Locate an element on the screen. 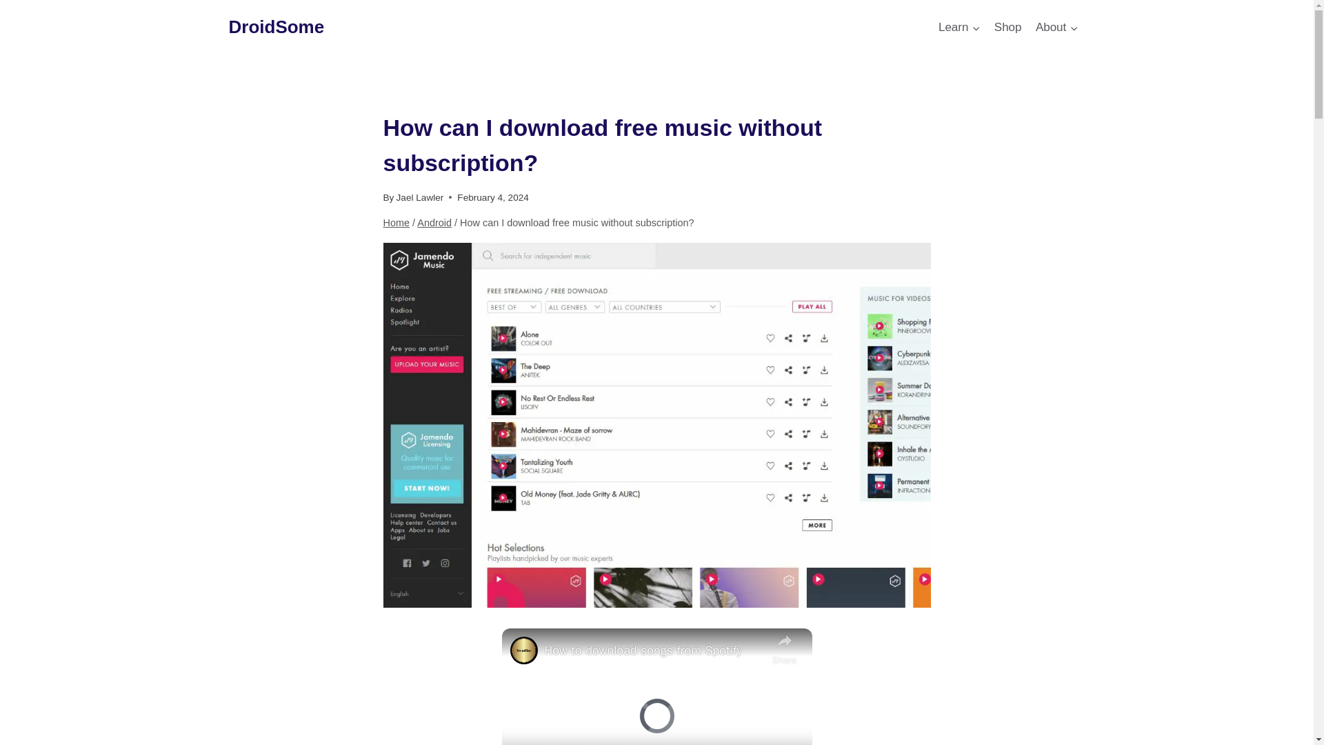 This screenshot has width=1324, height=745. DroidSome is located at coordinates (277, 27).